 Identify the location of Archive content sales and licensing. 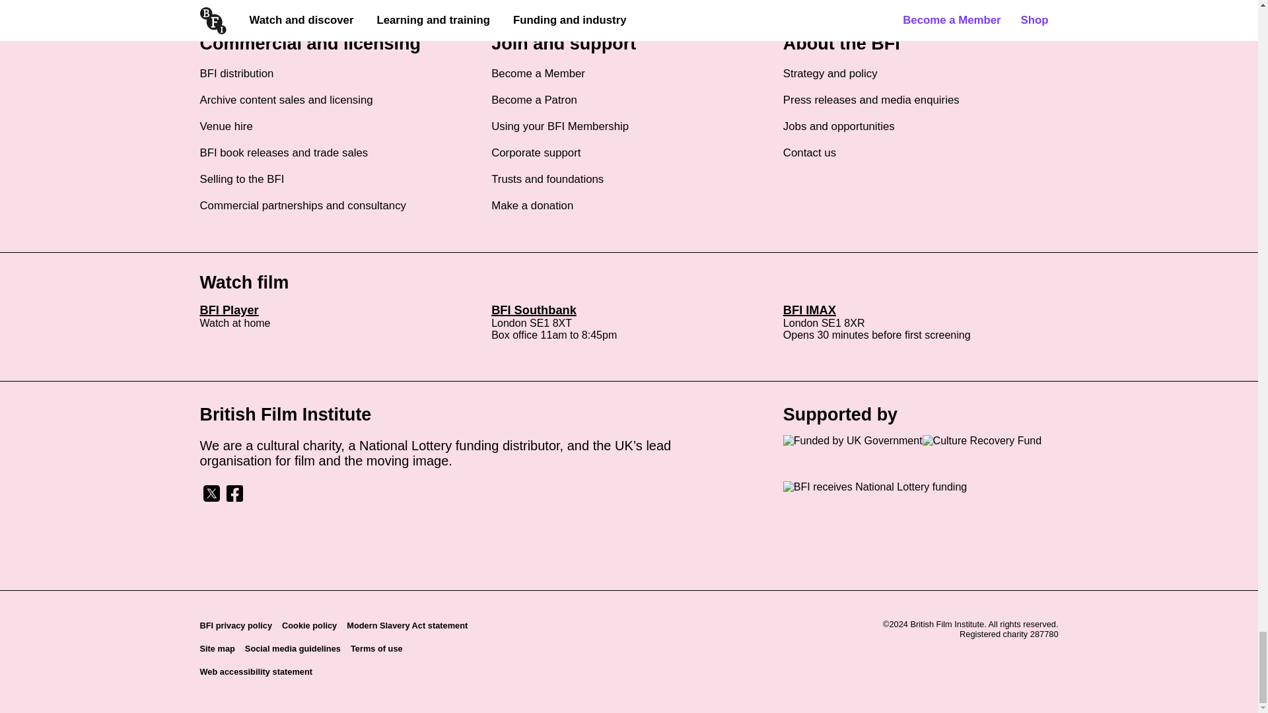
(285, 100).